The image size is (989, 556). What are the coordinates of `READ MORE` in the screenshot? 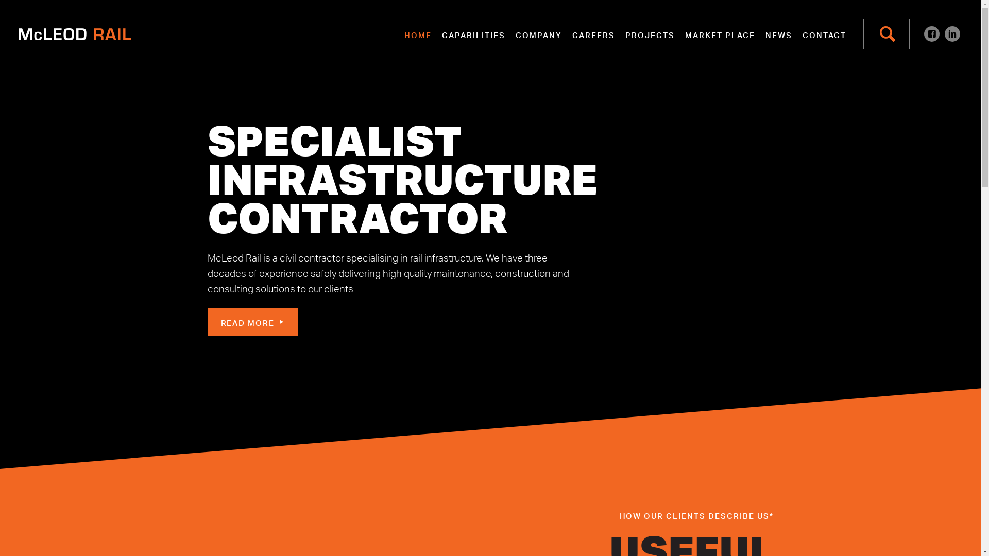 It's located at (252, 322).